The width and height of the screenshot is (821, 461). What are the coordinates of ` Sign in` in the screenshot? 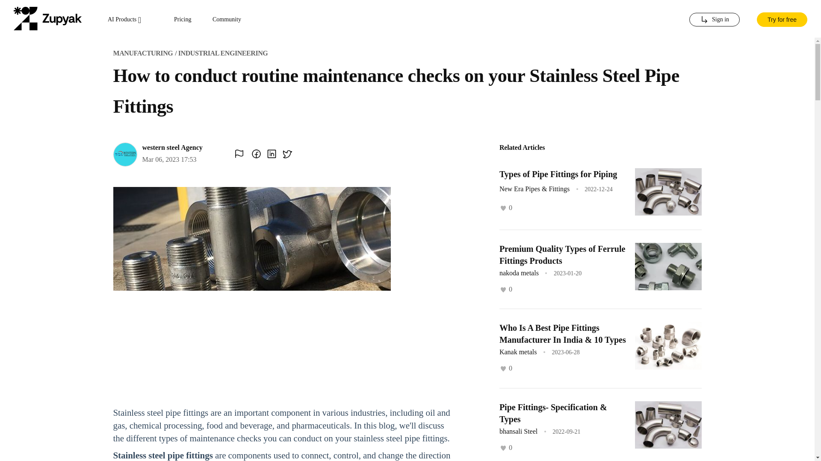 It's located at (714, 20).